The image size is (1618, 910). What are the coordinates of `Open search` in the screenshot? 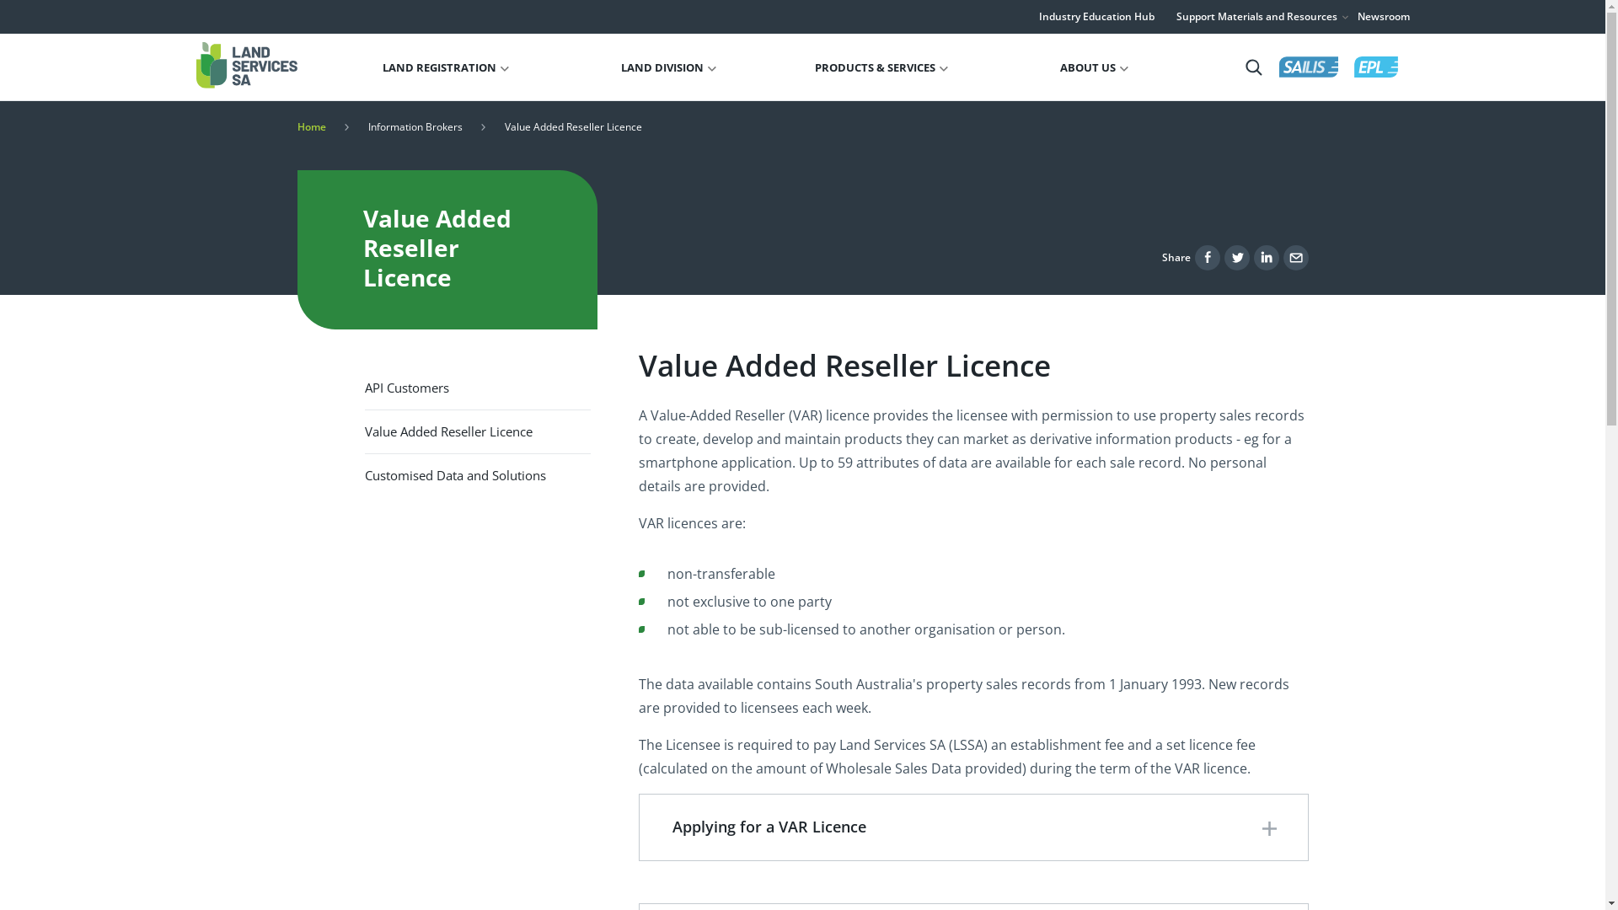 It's located at (1253, 67).